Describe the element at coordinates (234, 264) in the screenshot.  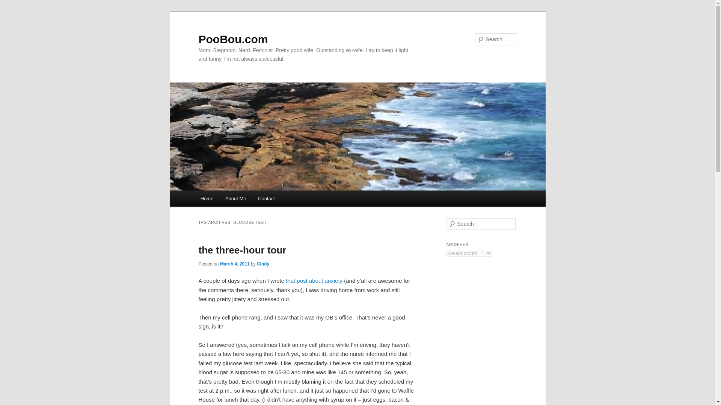
I see `12:16 pm` at that location.